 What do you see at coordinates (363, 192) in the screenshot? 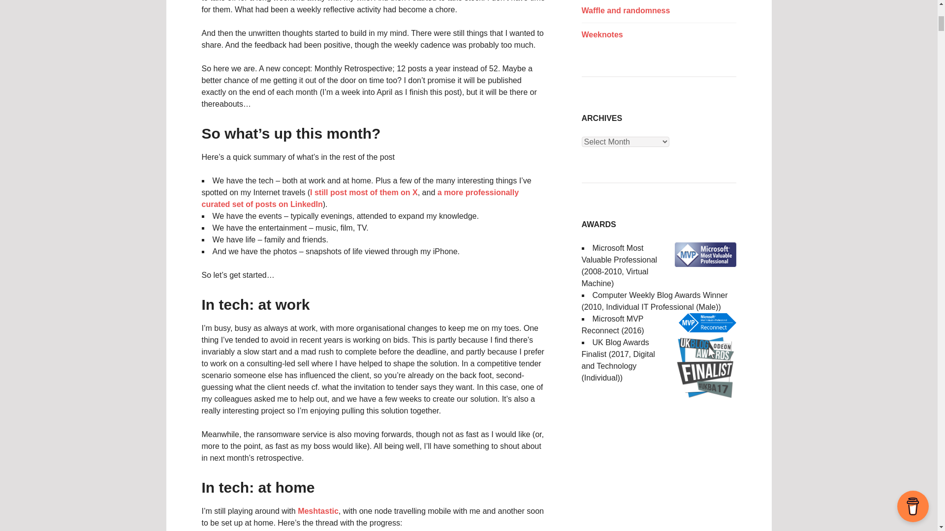
I see `I still post most of them on X` at bounding box center [363, 192].